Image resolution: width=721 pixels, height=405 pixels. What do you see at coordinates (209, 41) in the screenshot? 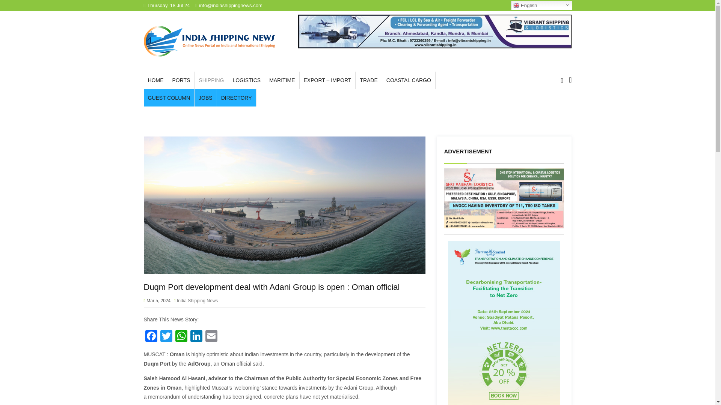
I see `India Shipping News` at bounding box center [209, 41].